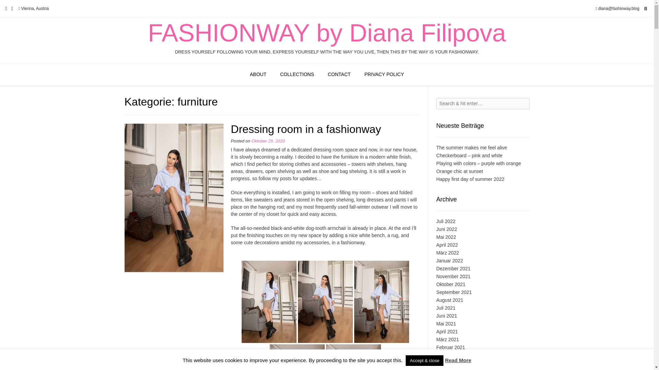 The width and height of the screenshot is (659, 370). What do you see at coordinates (384, 74) in the screenshot?
I see `PRIVACY POLICY` at bounding box center [384, 74].